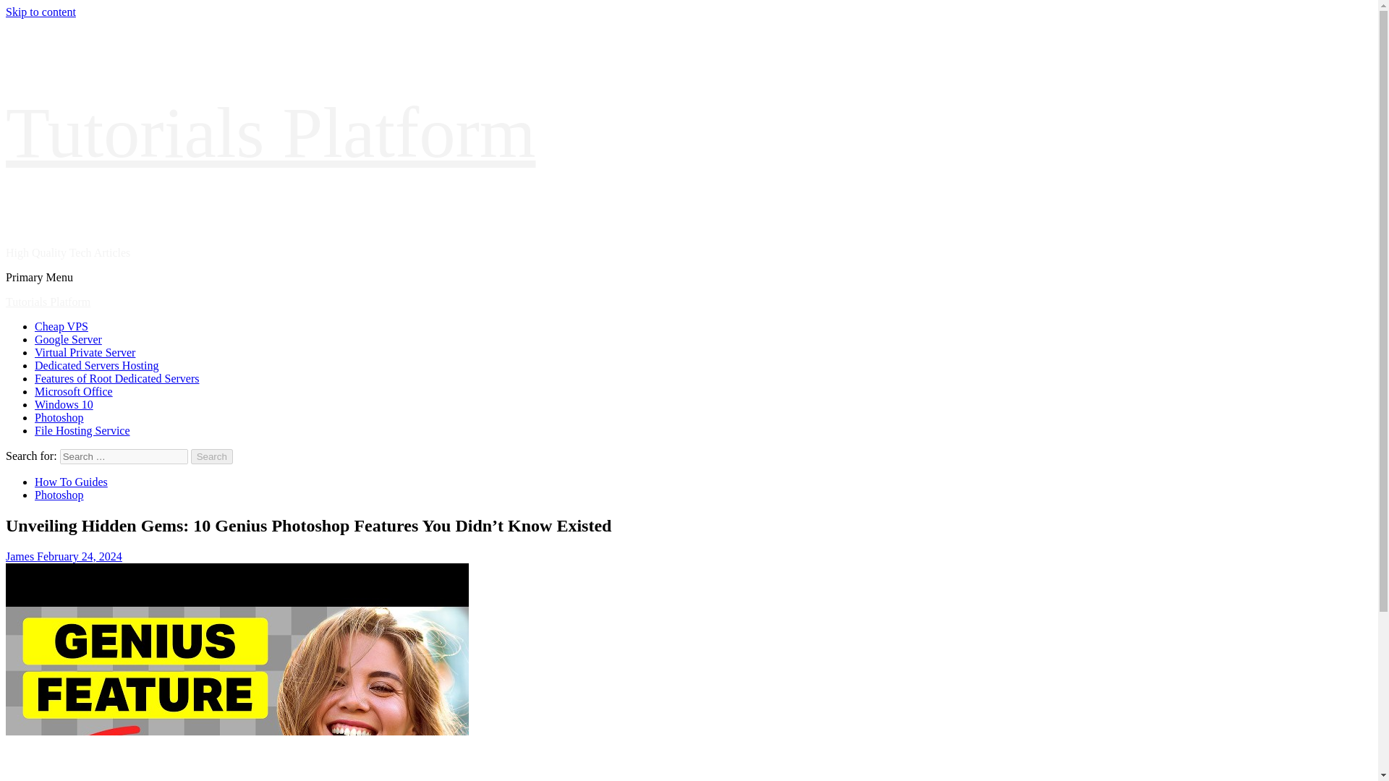 The image size is (1389, 781). Describe the element at coordinates (48, 302) in the screenshot. I see `Tutorials Platform` at that location.